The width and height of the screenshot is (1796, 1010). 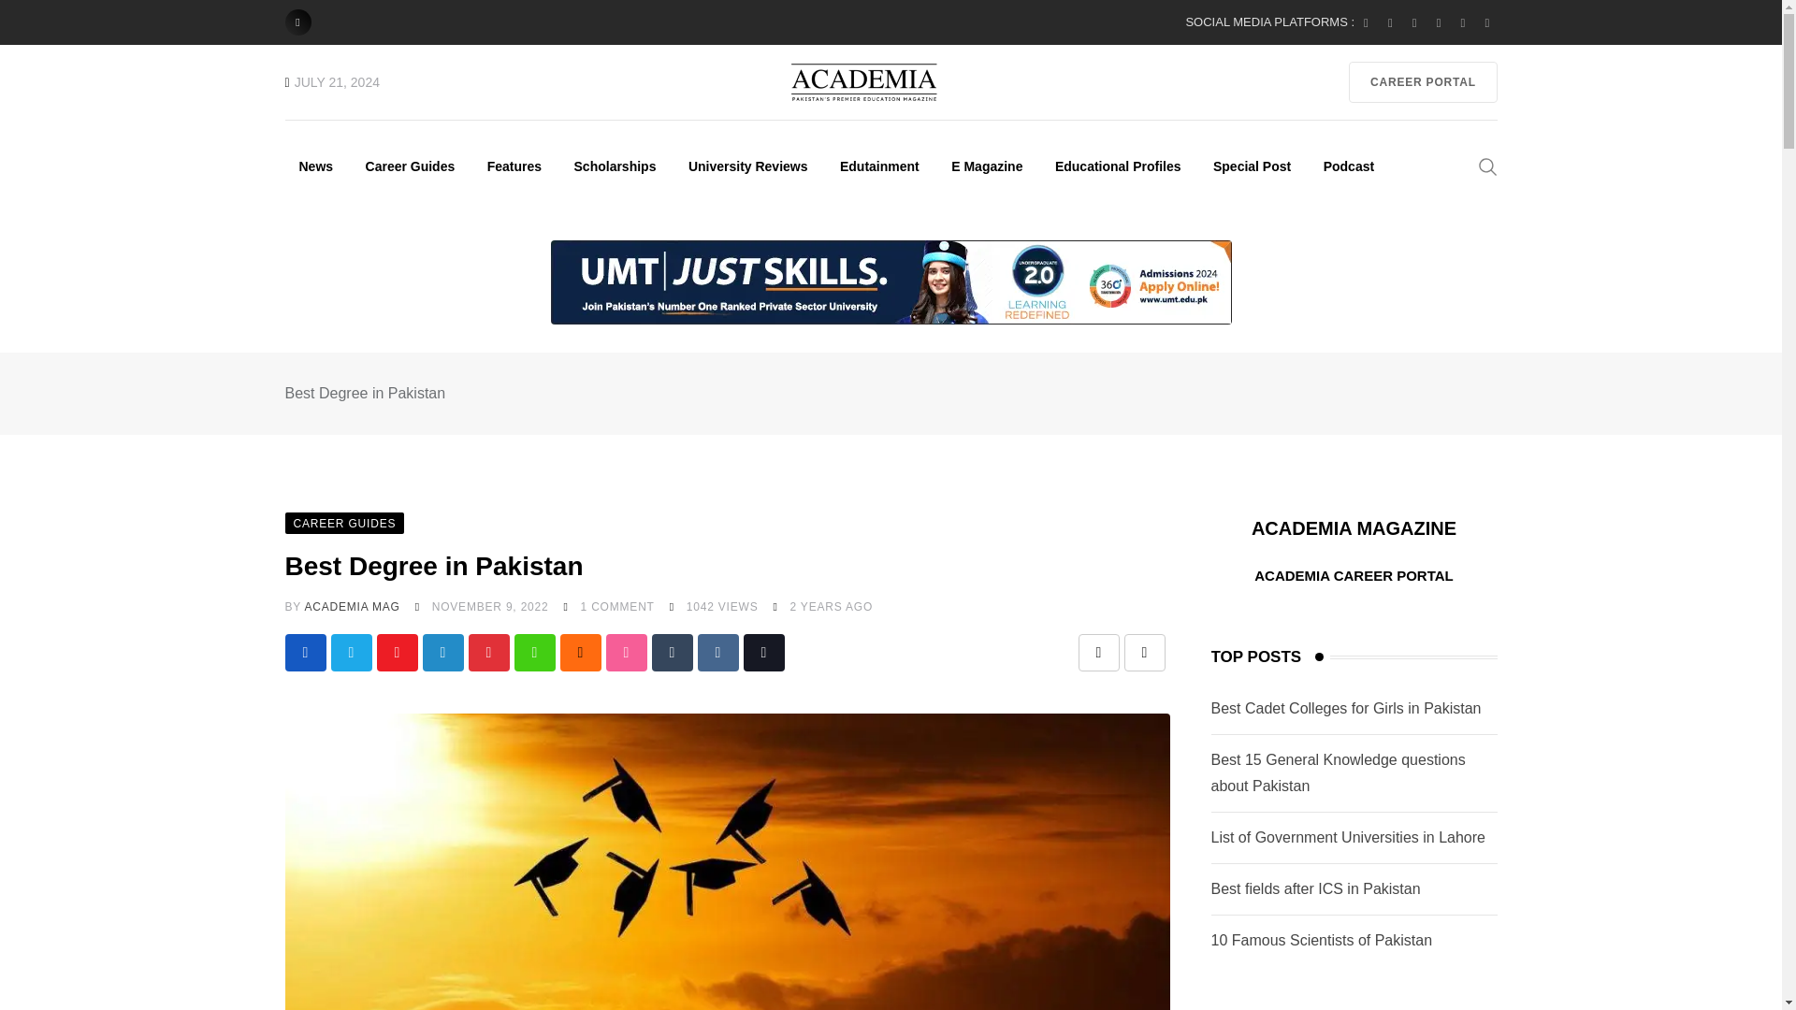 I want to click on CAREER PORTAL, so click(x=1423, y=82).